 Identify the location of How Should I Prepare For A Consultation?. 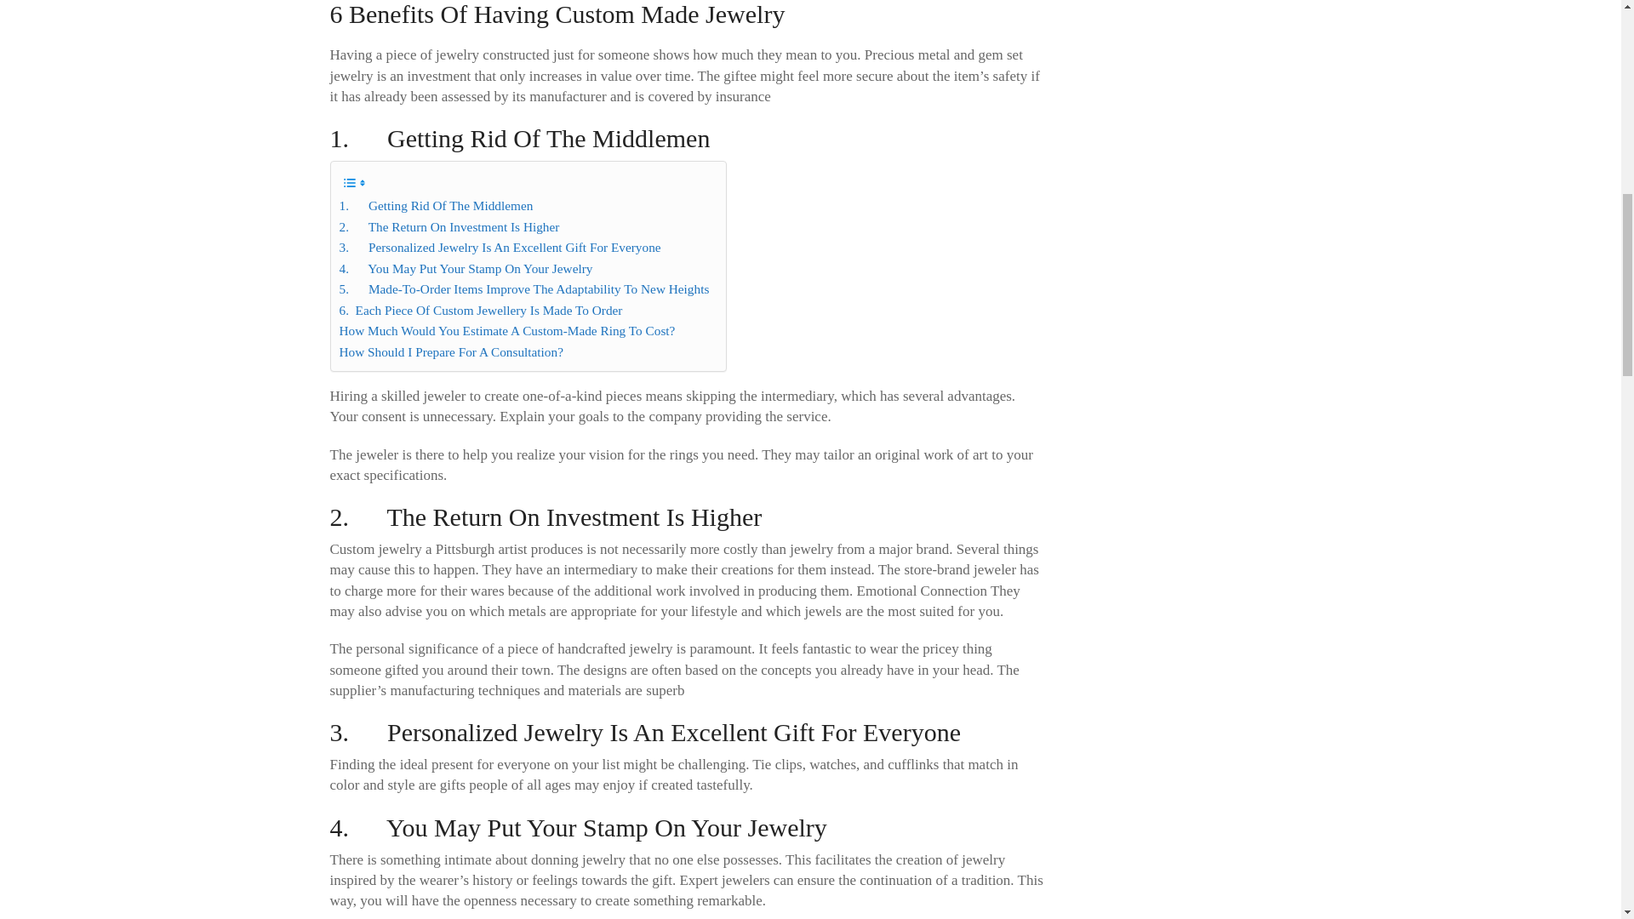
(449, 351).